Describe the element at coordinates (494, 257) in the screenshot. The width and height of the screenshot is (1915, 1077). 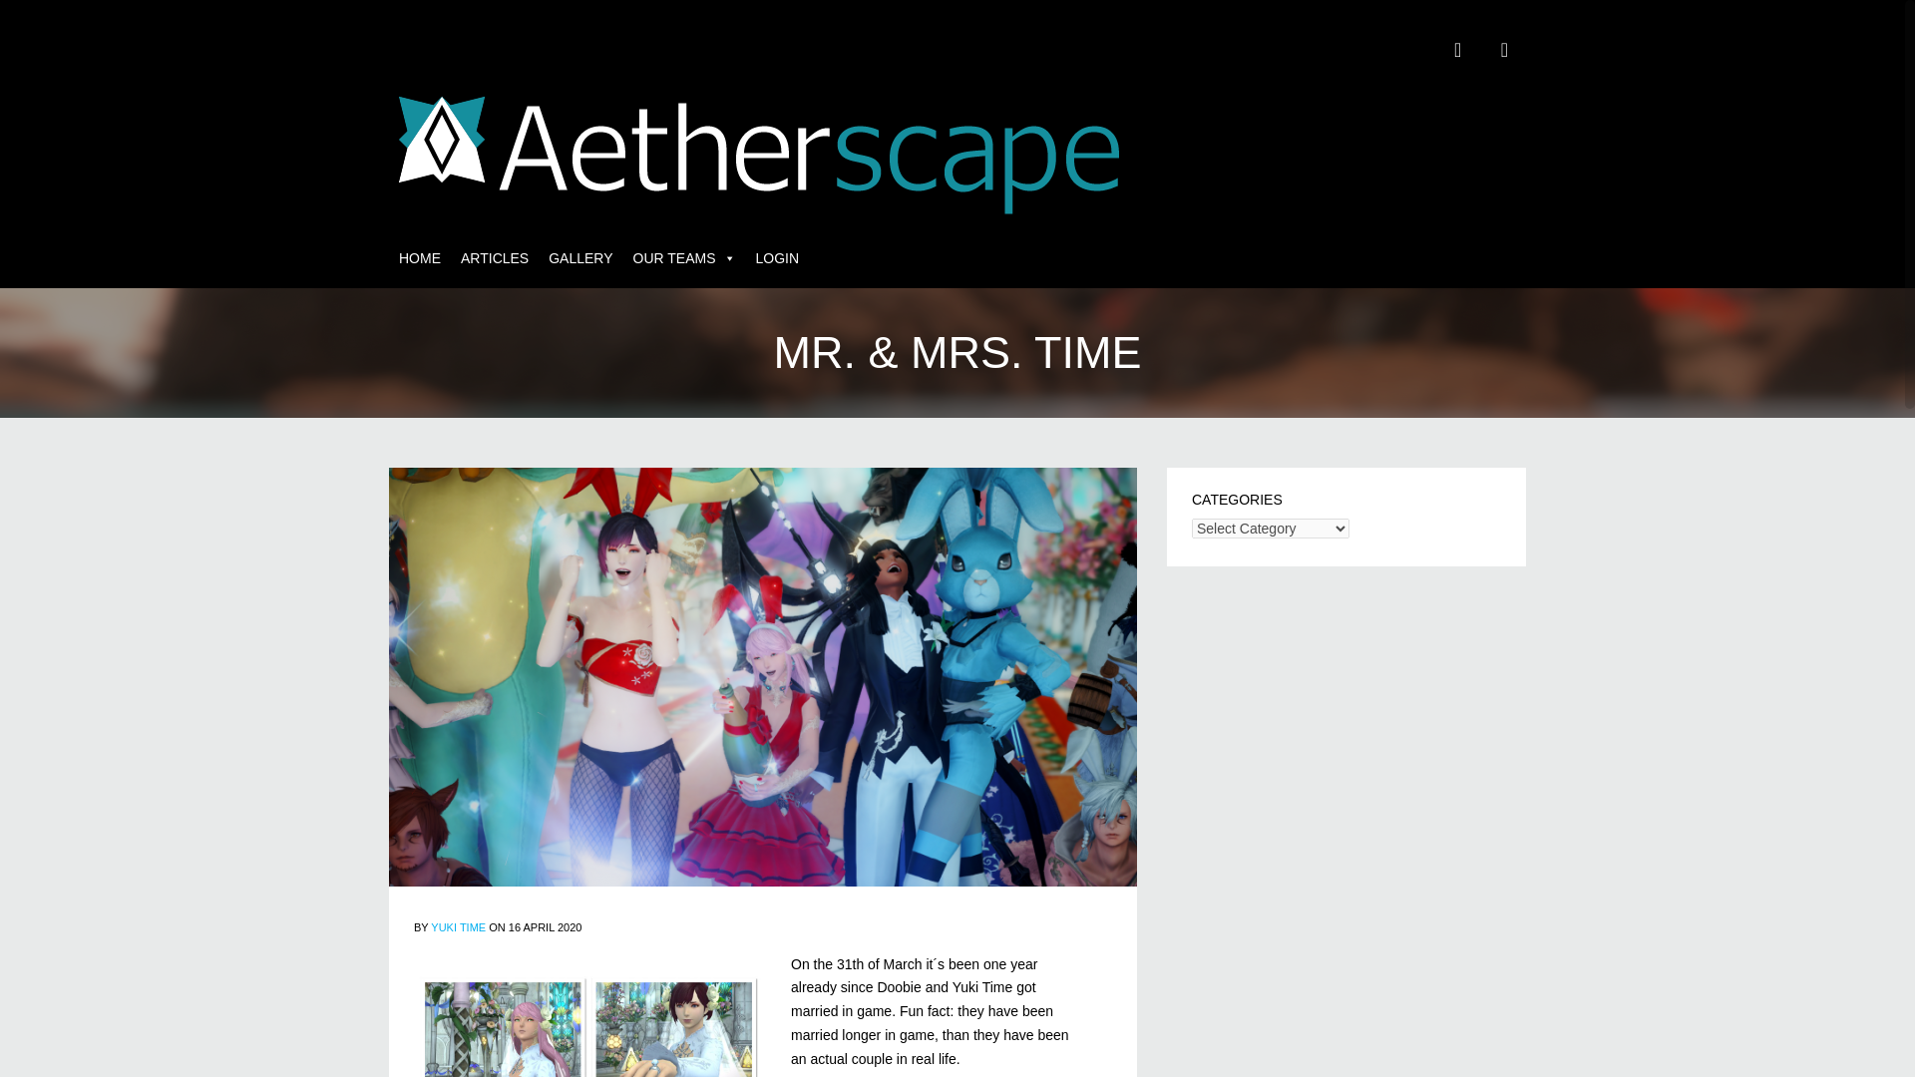
I see `ARTICLES` at that location.